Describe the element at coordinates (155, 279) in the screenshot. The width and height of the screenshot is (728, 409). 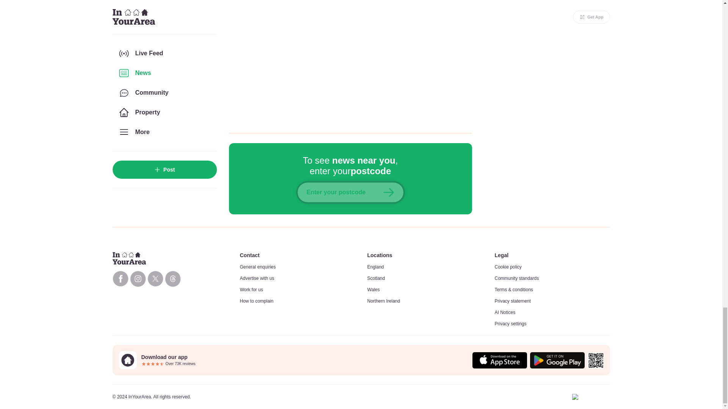
I see `InYourArea X` at that location.